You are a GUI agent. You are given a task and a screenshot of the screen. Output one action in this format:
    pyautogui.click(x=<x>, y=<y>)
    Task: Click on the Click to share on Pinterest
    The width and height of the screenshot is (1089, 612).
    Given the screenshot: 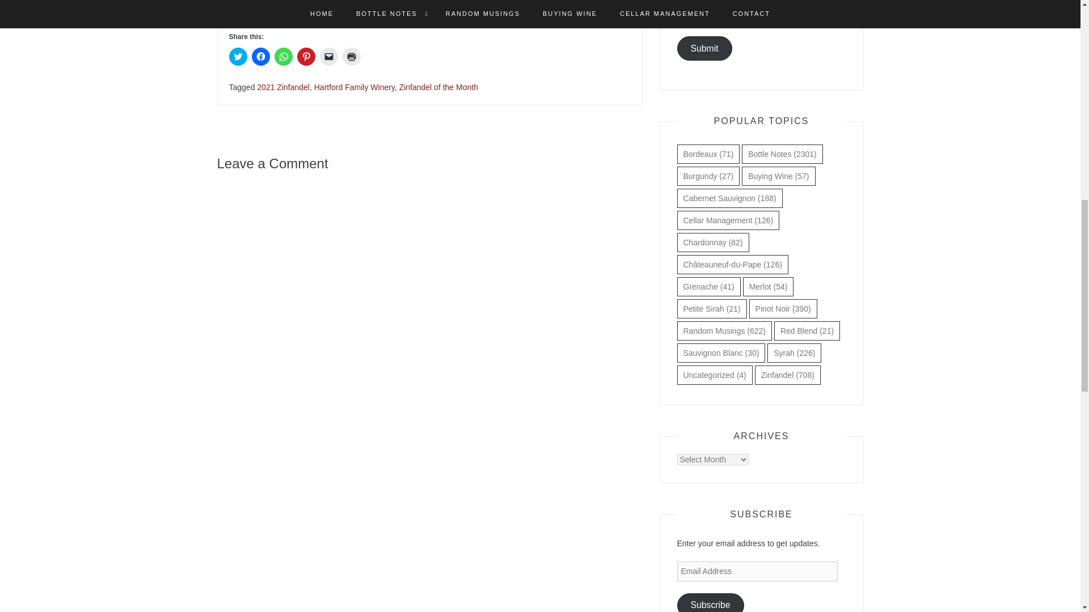 What is the action you would take?
    pyautogui.click(x=306, y=57)
    